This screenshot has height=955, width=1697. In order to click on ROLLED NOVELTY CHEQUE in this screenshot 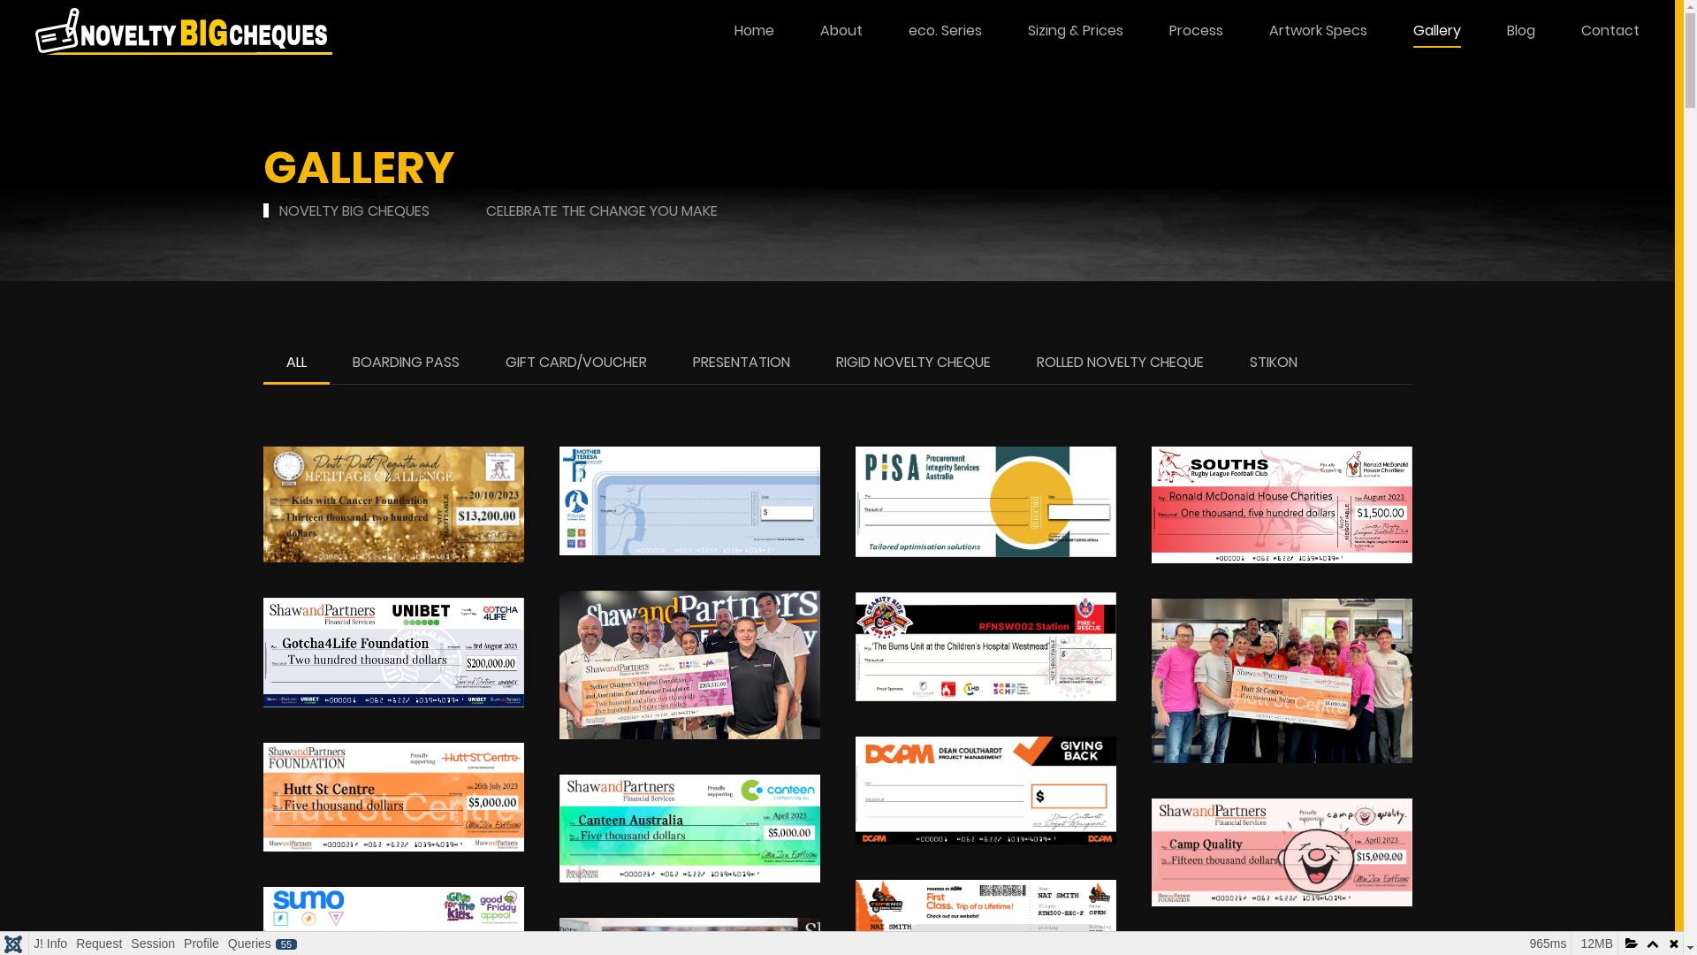, I will do `click(1119, 364)`.